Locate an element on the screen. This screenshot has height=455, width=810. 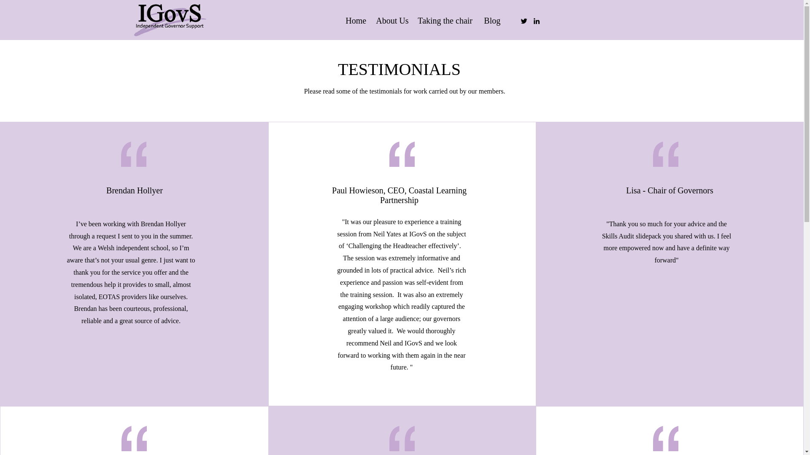
Home is located at coordinates (356, 19).